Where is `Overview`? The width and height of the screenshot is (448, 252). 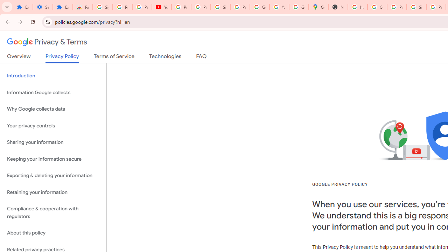
Overview is located at coordinates (19, 58).